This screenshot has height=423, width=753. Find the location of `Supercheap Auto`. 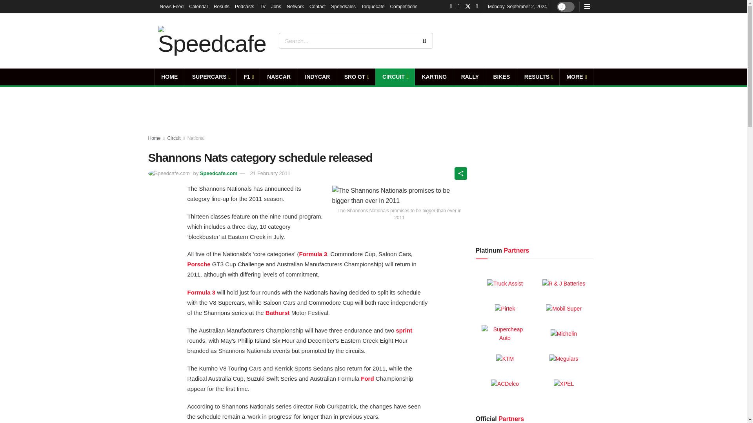

Supercheap Auto is located at coordinates (505, 334).